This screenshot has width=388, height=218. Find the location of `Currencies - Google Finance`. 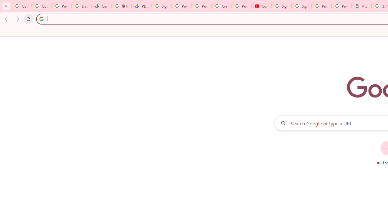

Currencies - Google Finance is located at coordinates (101, 6).